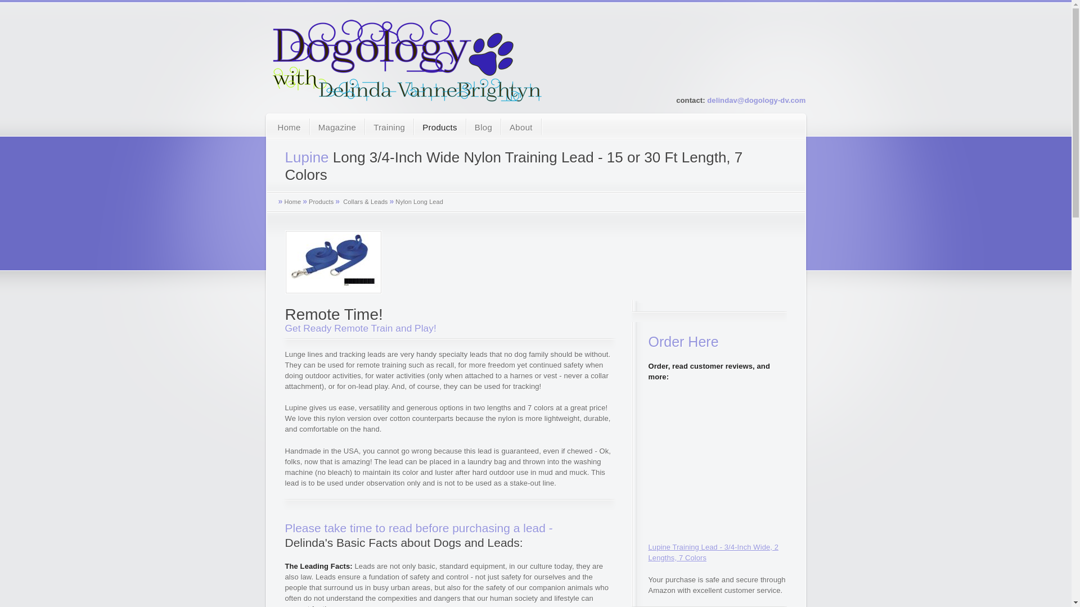  What do you see at coordinates (440, 128) in the screenshot?
I see `Products` at bounding box center [440, 128].